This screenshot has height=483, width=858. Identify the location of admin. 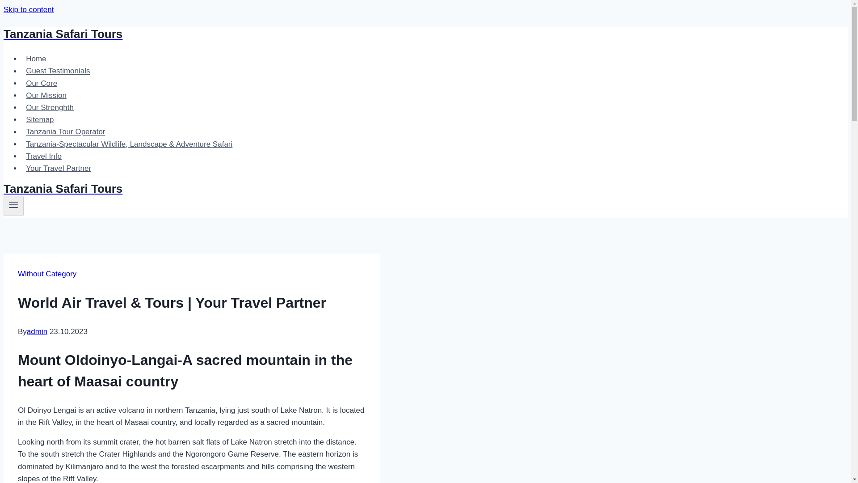
(37, 331).